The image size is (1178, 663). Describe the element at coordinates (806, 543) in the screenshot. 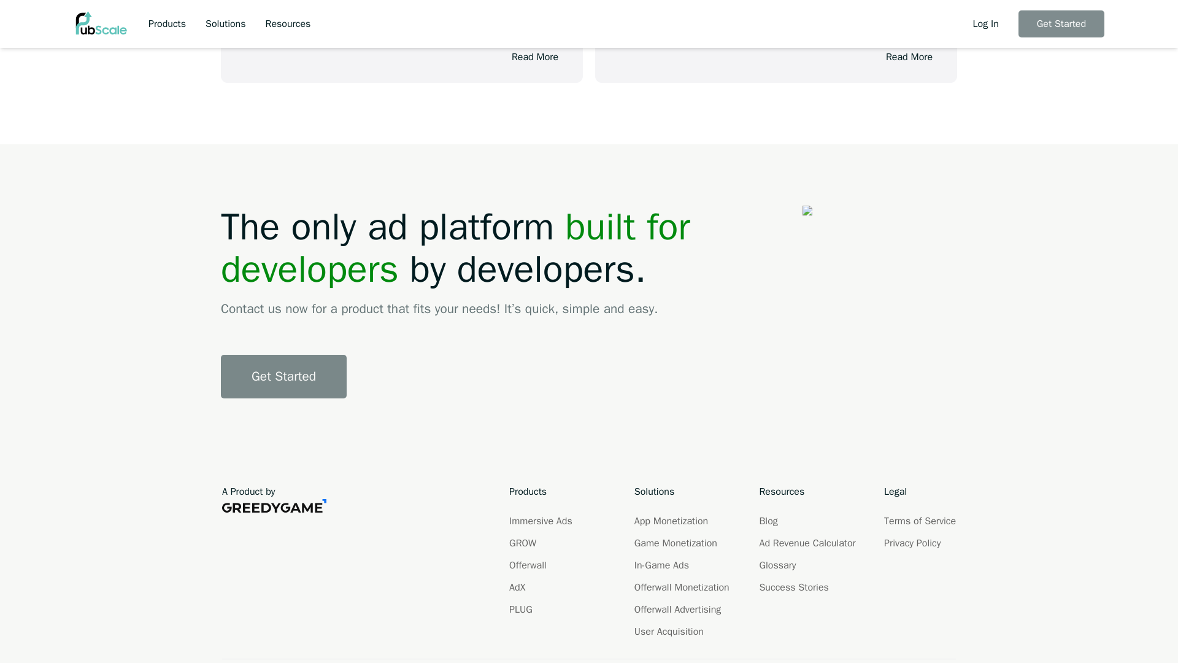

I see `Ad Revenue Calculator` at that location.